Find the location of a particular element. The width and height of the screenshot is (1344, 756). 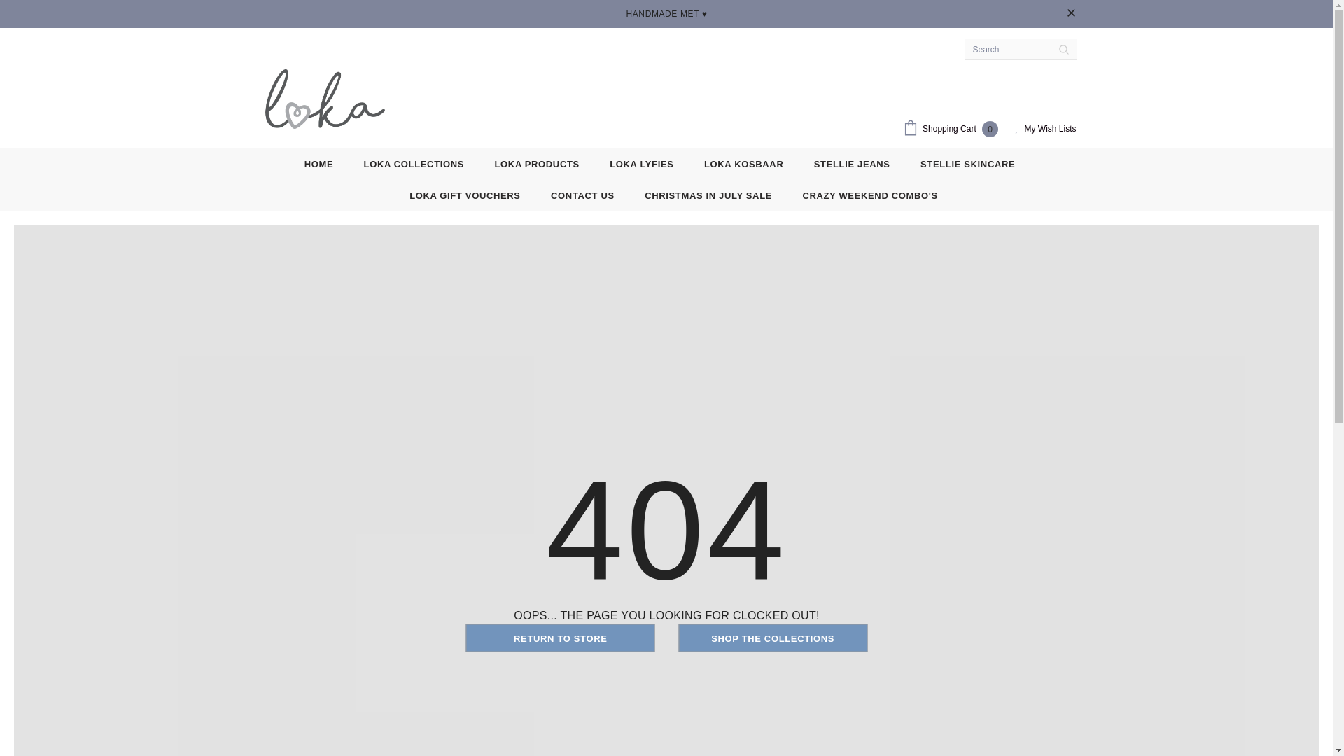

LOKA COLLECTIONS is located at coordinates (414, 162).